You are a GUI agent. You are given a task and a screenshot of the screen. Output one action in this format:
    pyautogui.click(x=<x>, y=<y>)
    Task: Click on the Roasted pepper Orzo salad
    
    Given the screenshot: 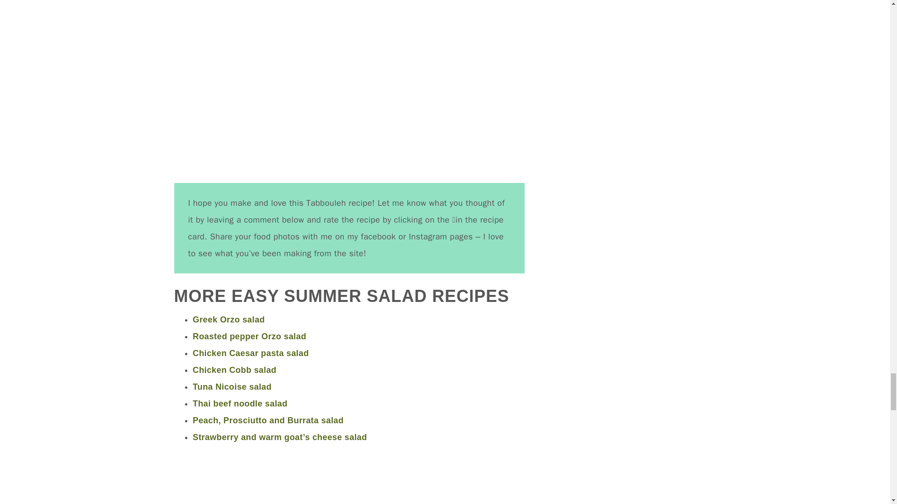 What is the action you would take?
    pyautogui.click(x=249, y=336)
    